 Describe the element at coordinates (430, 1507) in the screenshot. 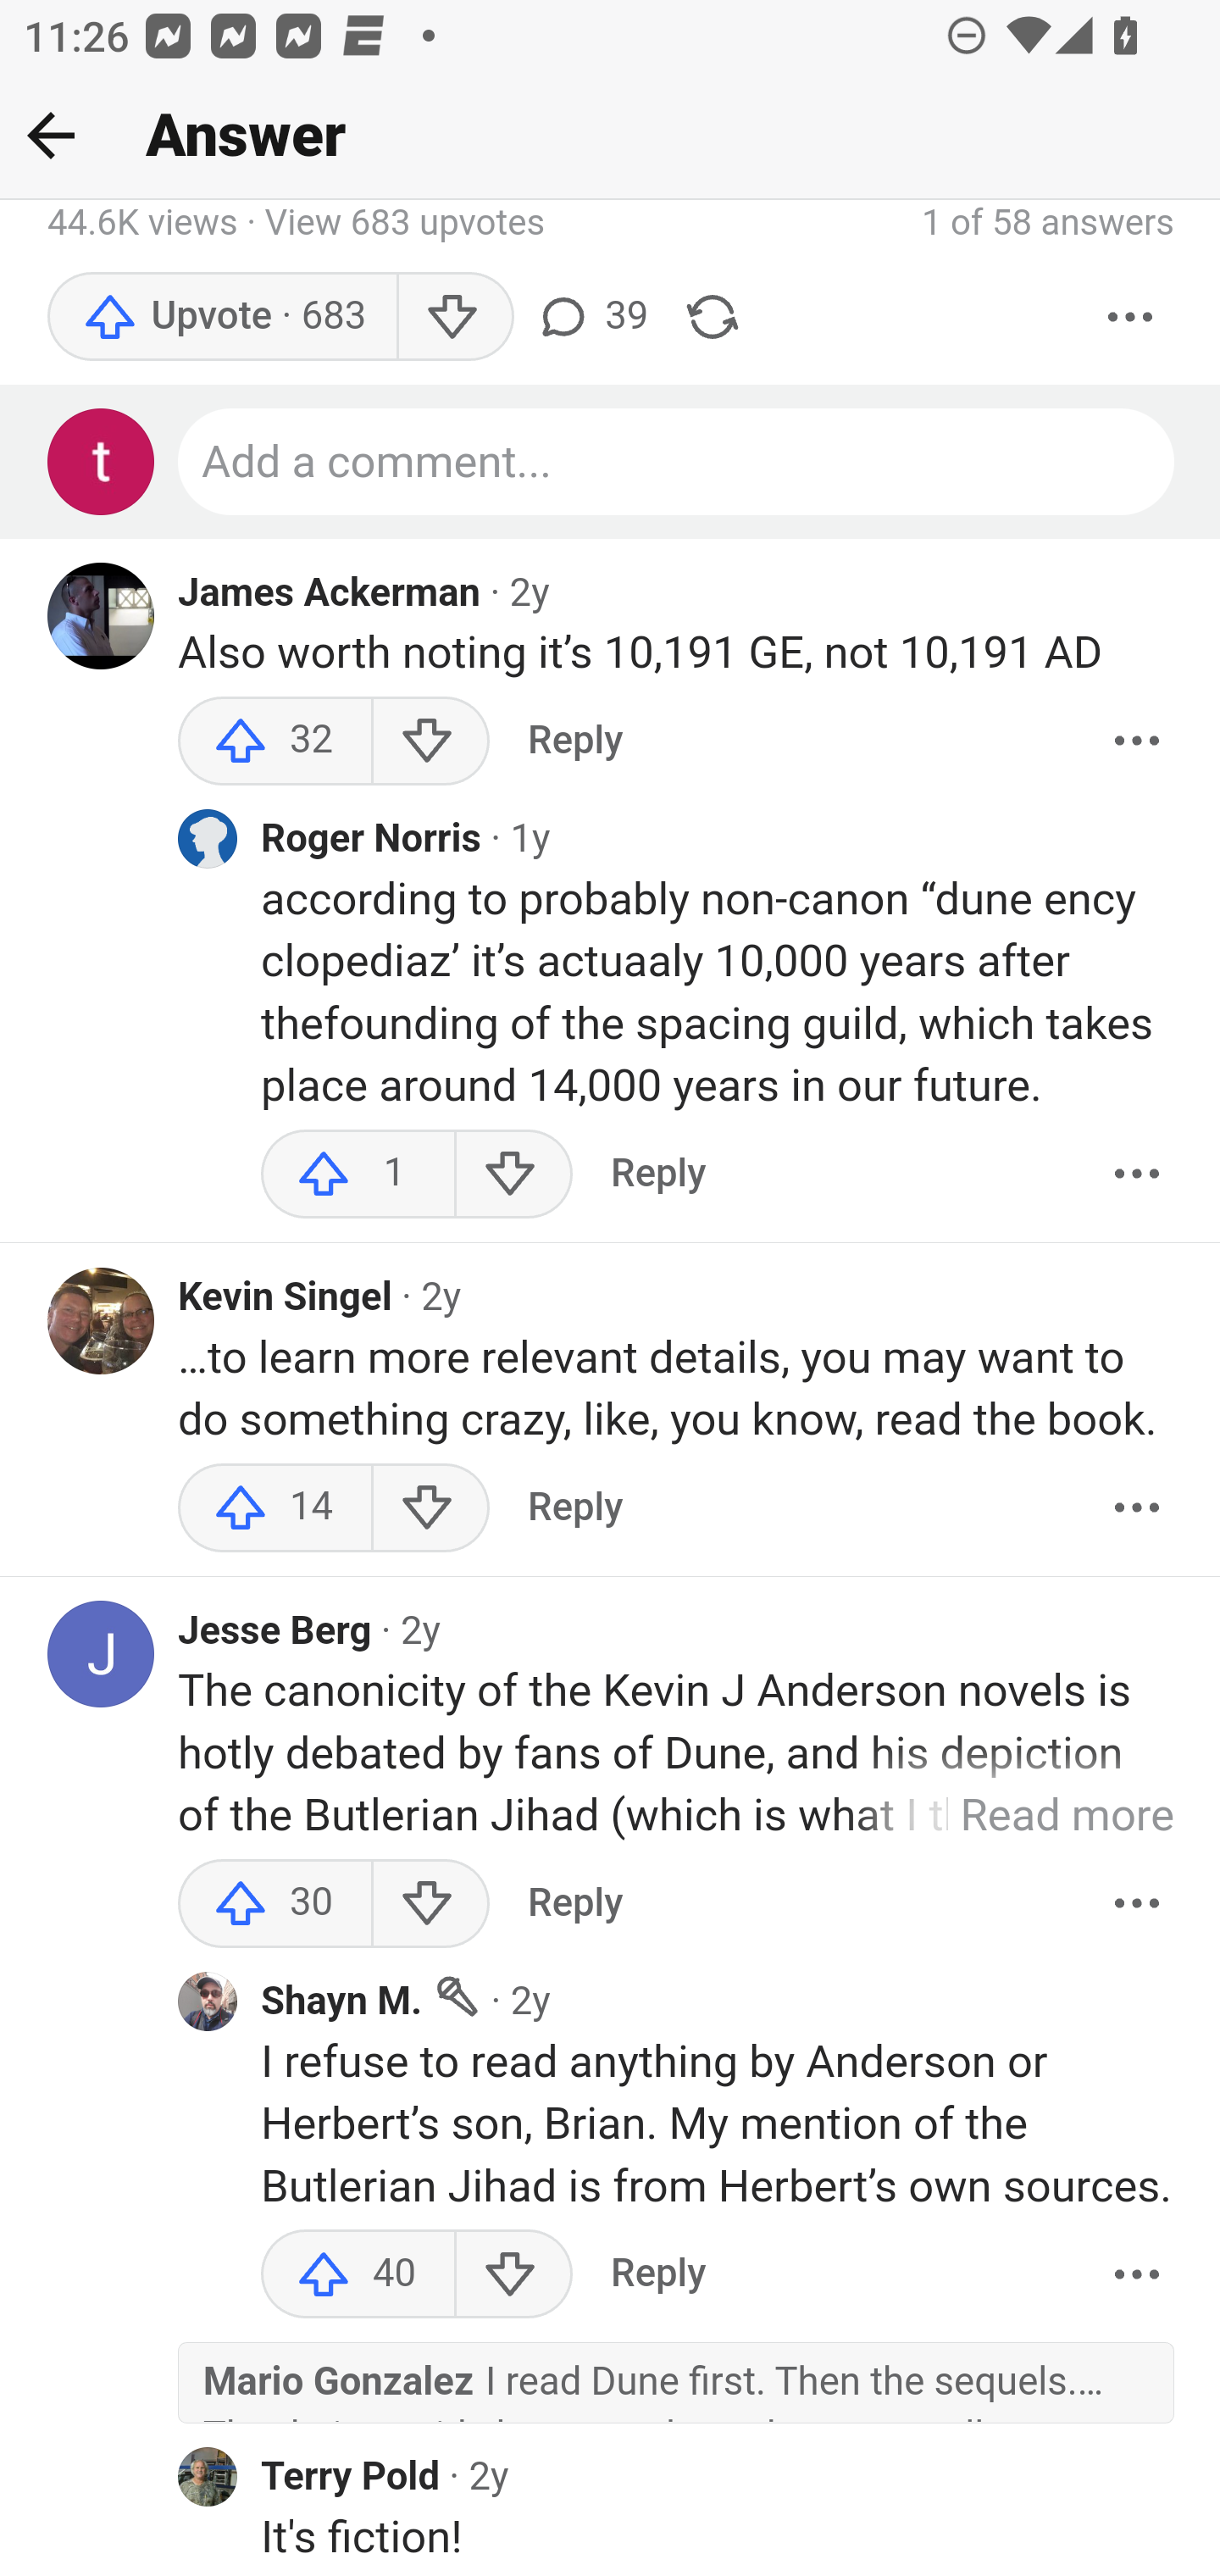

I see `Downvote` at that location.